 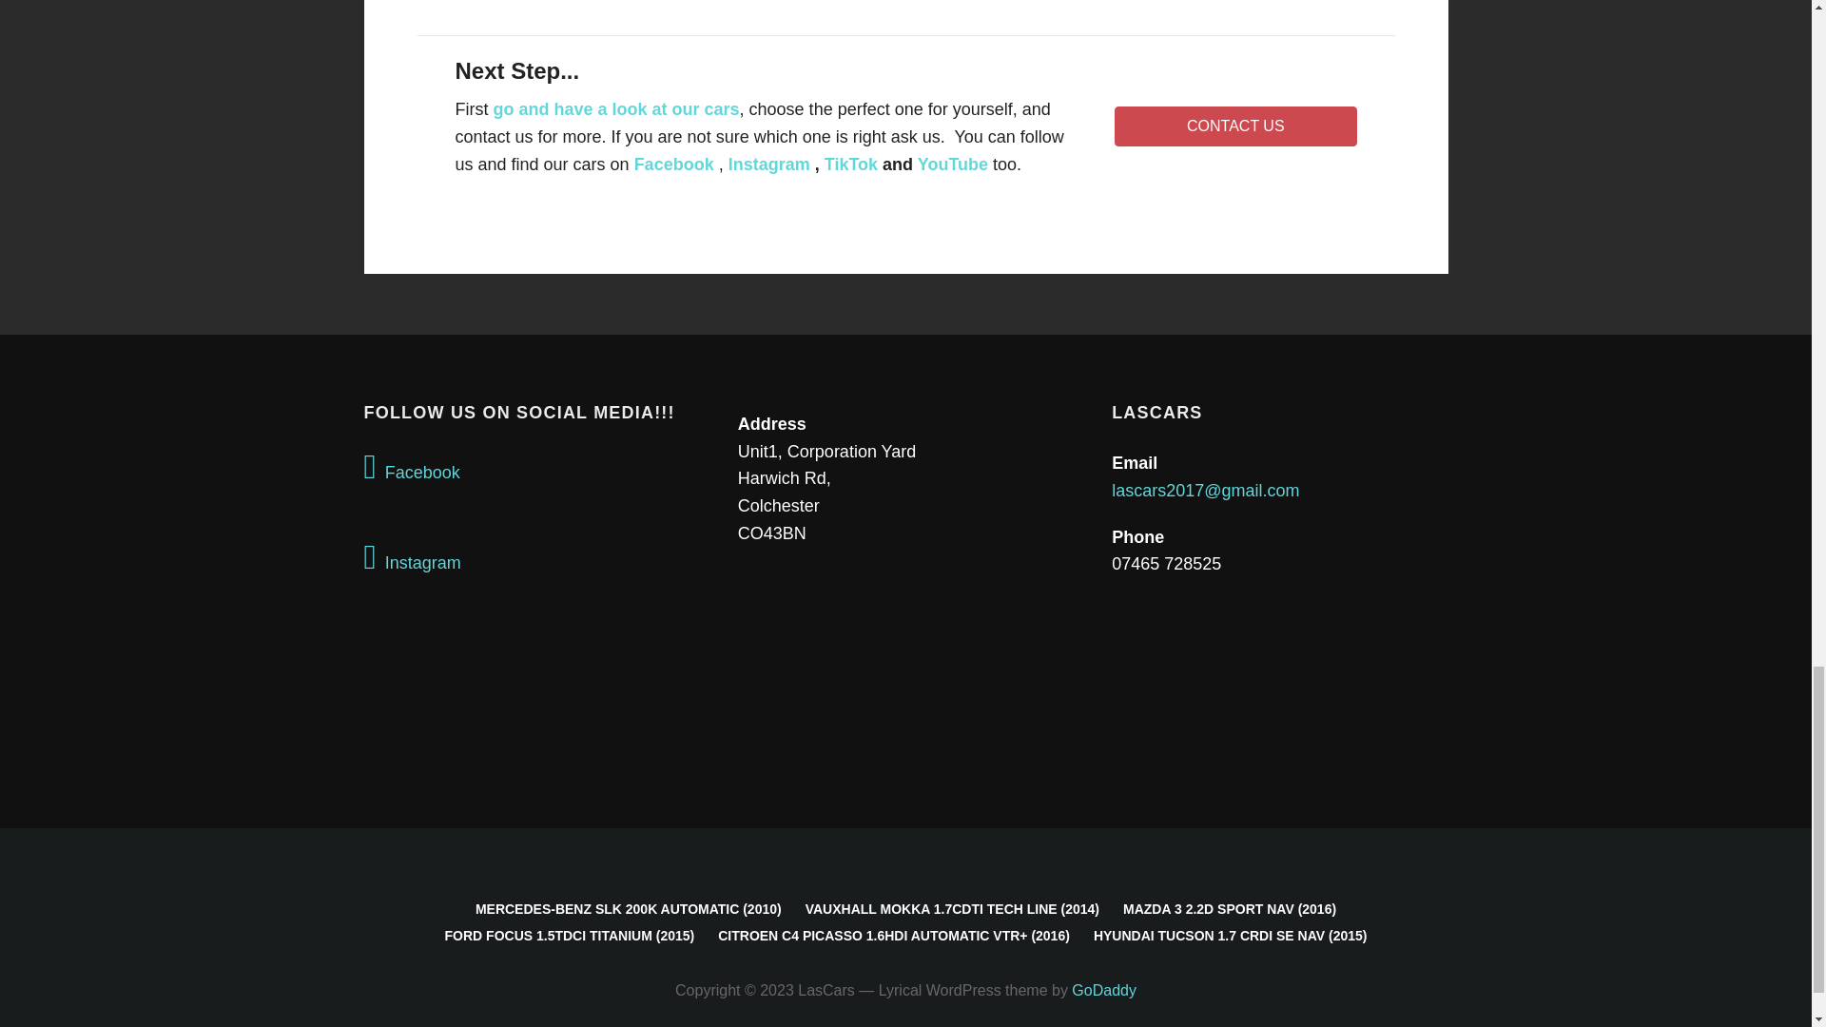 I want to click on Visit Used Cars For Sale Colchester on Facebook, so click(x=531, y=468).